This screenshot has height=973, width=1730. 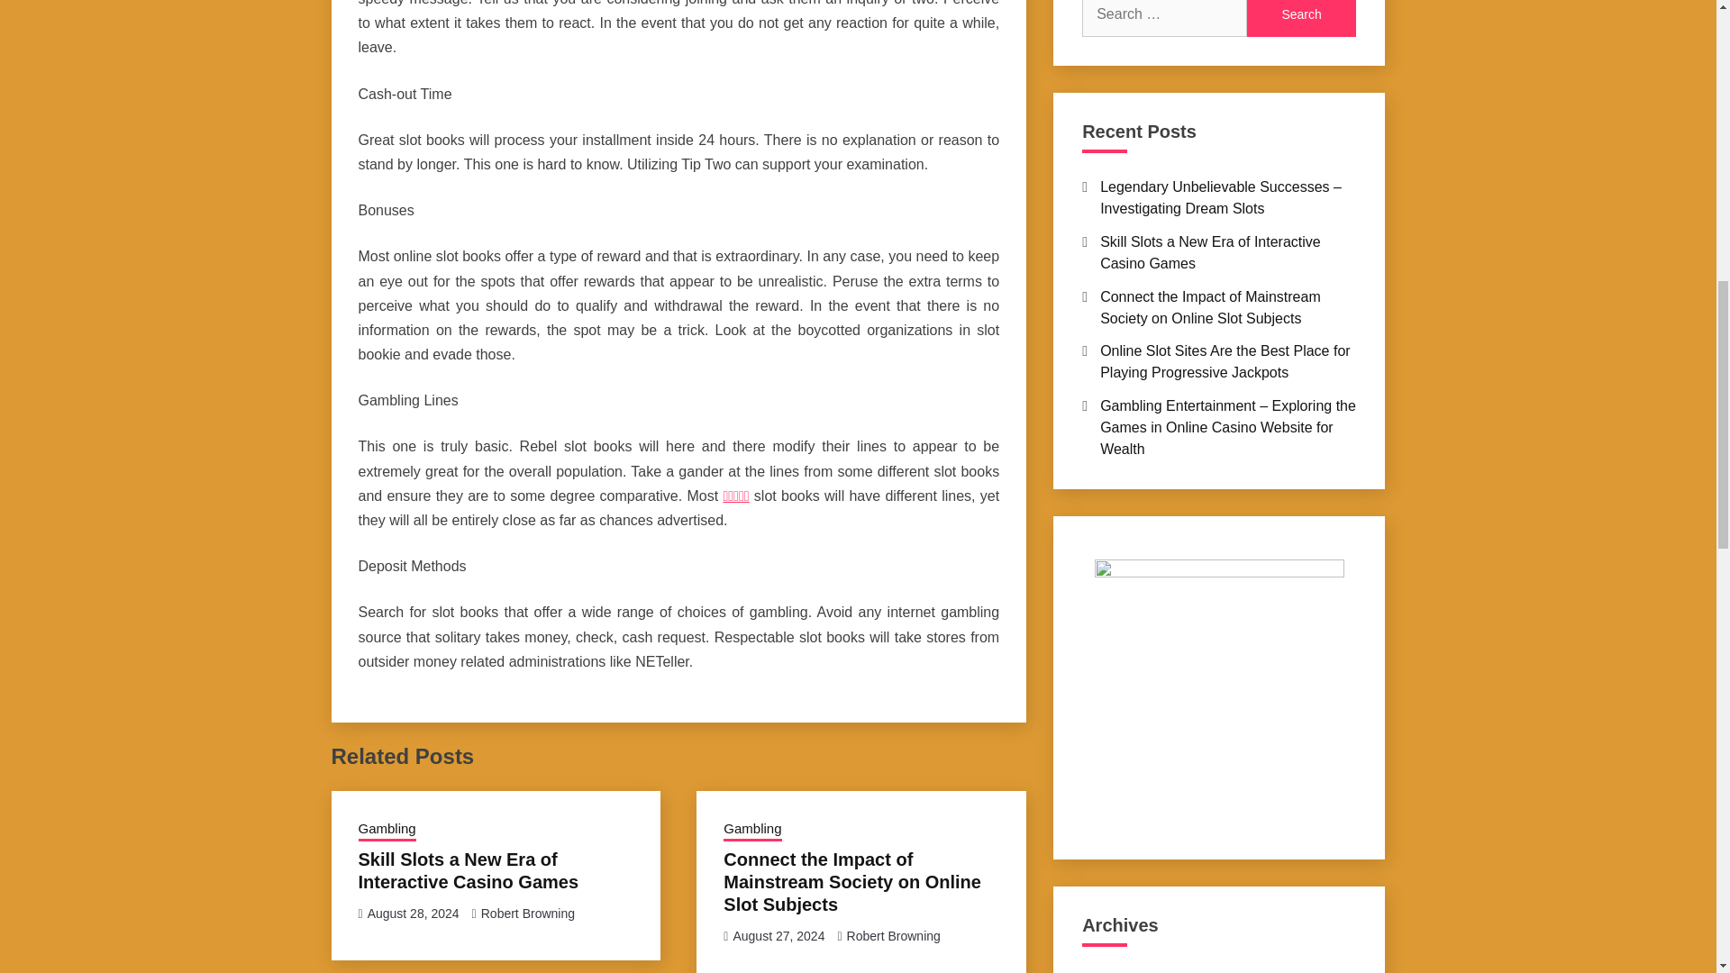 I want to click on August 28, 2024, so click(x=413, y=913).